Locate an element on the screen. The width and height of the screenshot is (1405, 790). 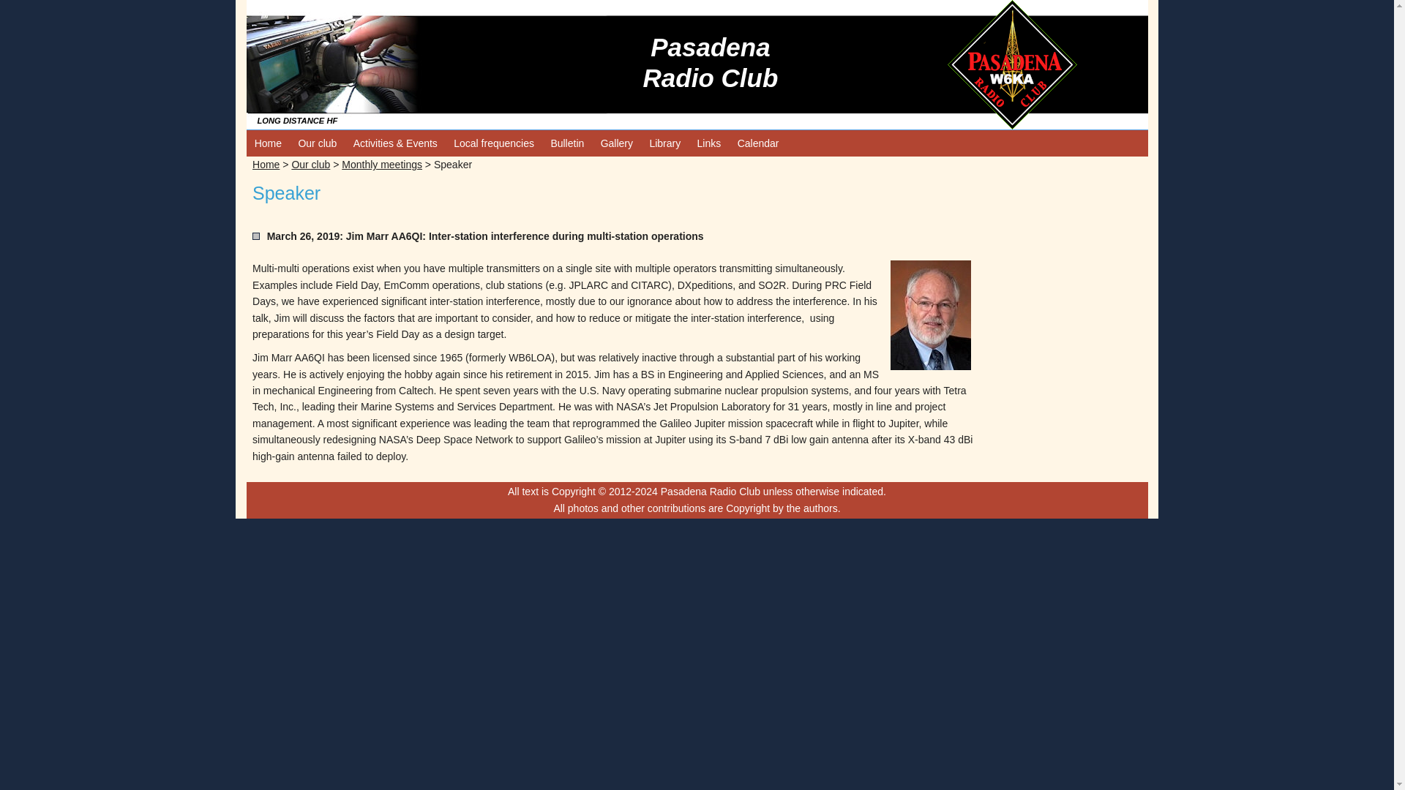
Our club is located at coordinates (316, 143).